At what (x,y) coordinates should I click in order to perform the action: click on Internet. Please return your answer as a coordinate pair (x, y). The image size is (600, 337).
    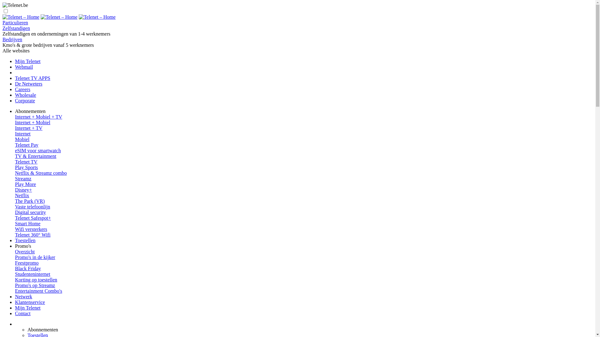
    Looking at the image, I should click on (304, 134).